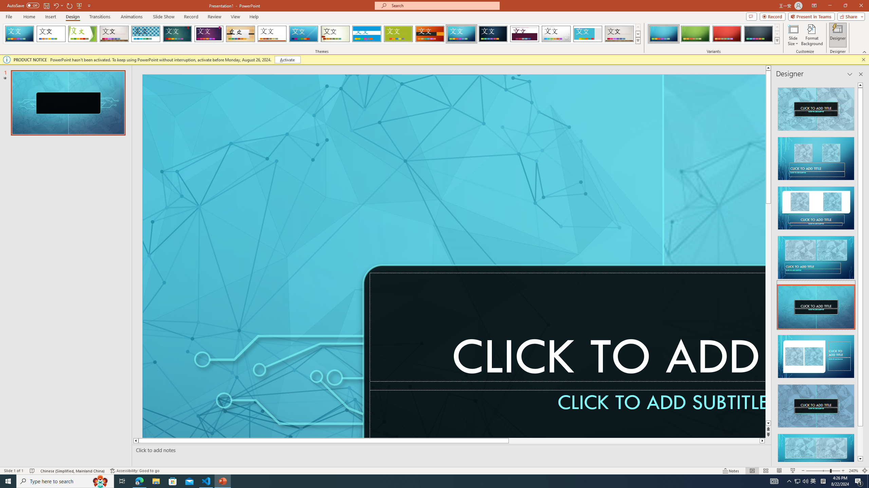  I want to click on Basis, so click(399, 34).